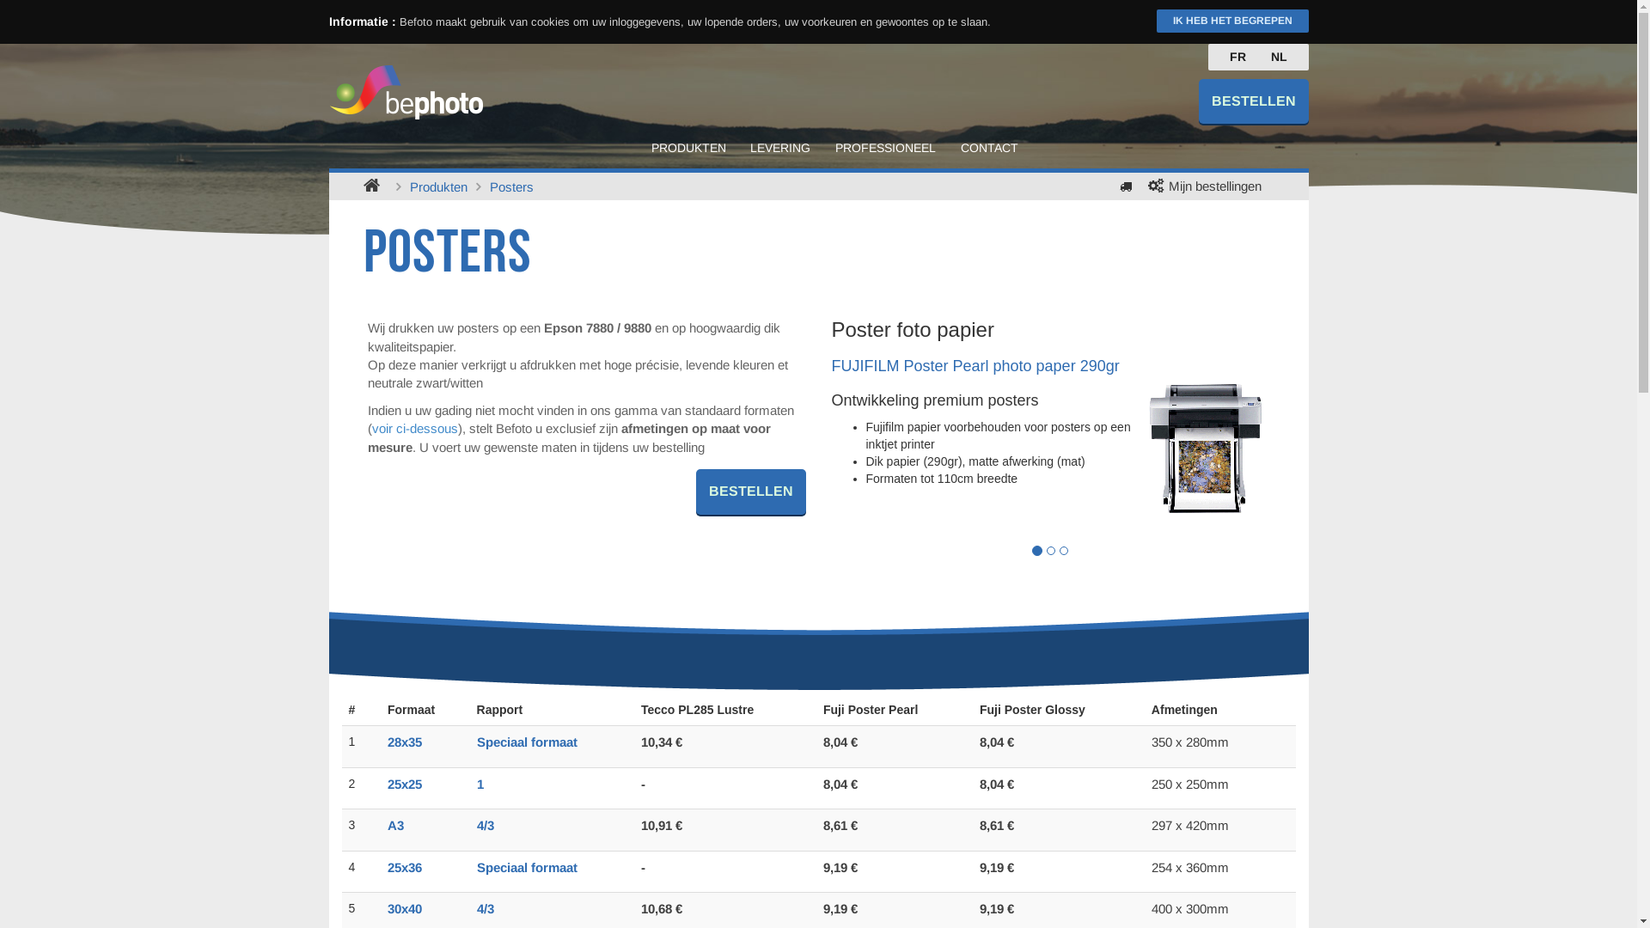 The width and height of the screenshot is (1650, 928). Describe the element at coordinates (751, 491) in the screenshot. I see `BESTELLEN` at that location.